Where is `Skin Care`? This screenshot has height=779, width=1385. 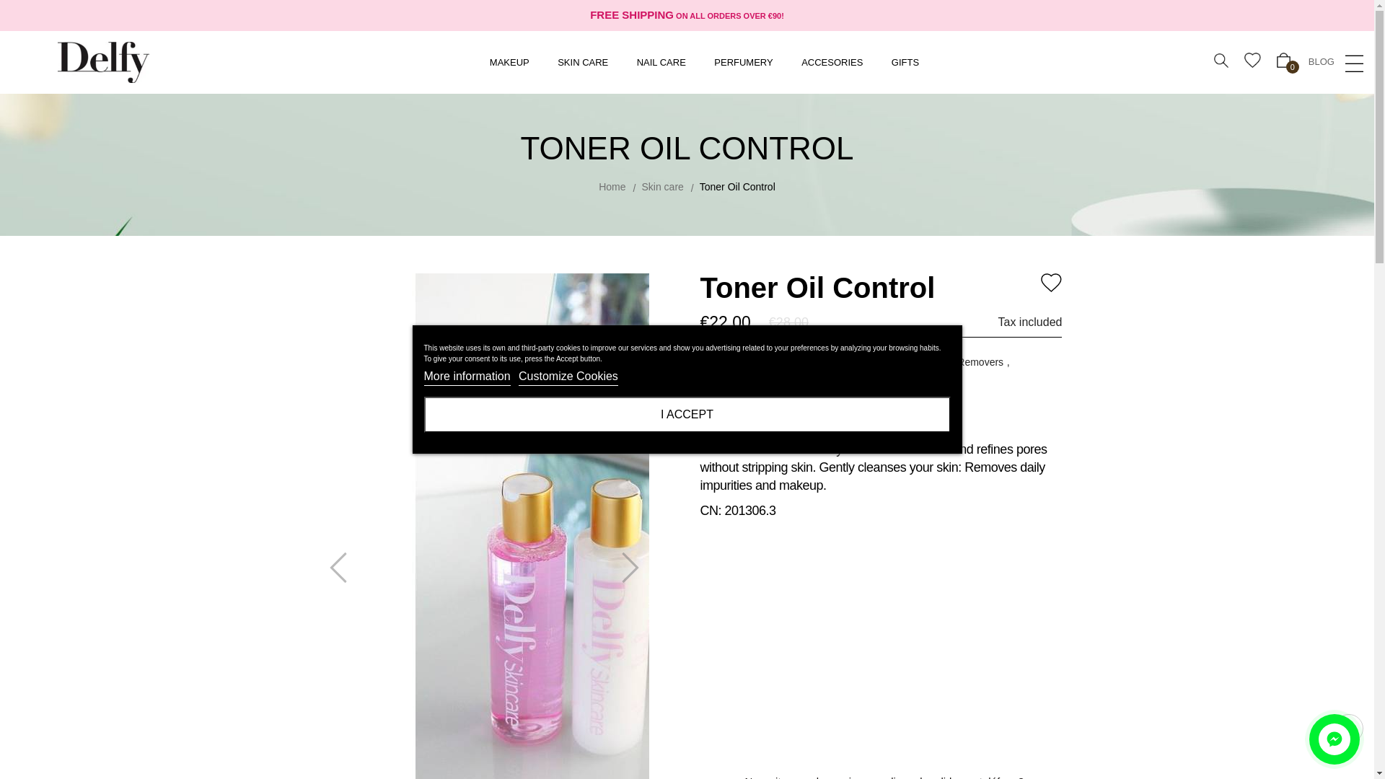 Skin Care is located at coordinates (583, 62).